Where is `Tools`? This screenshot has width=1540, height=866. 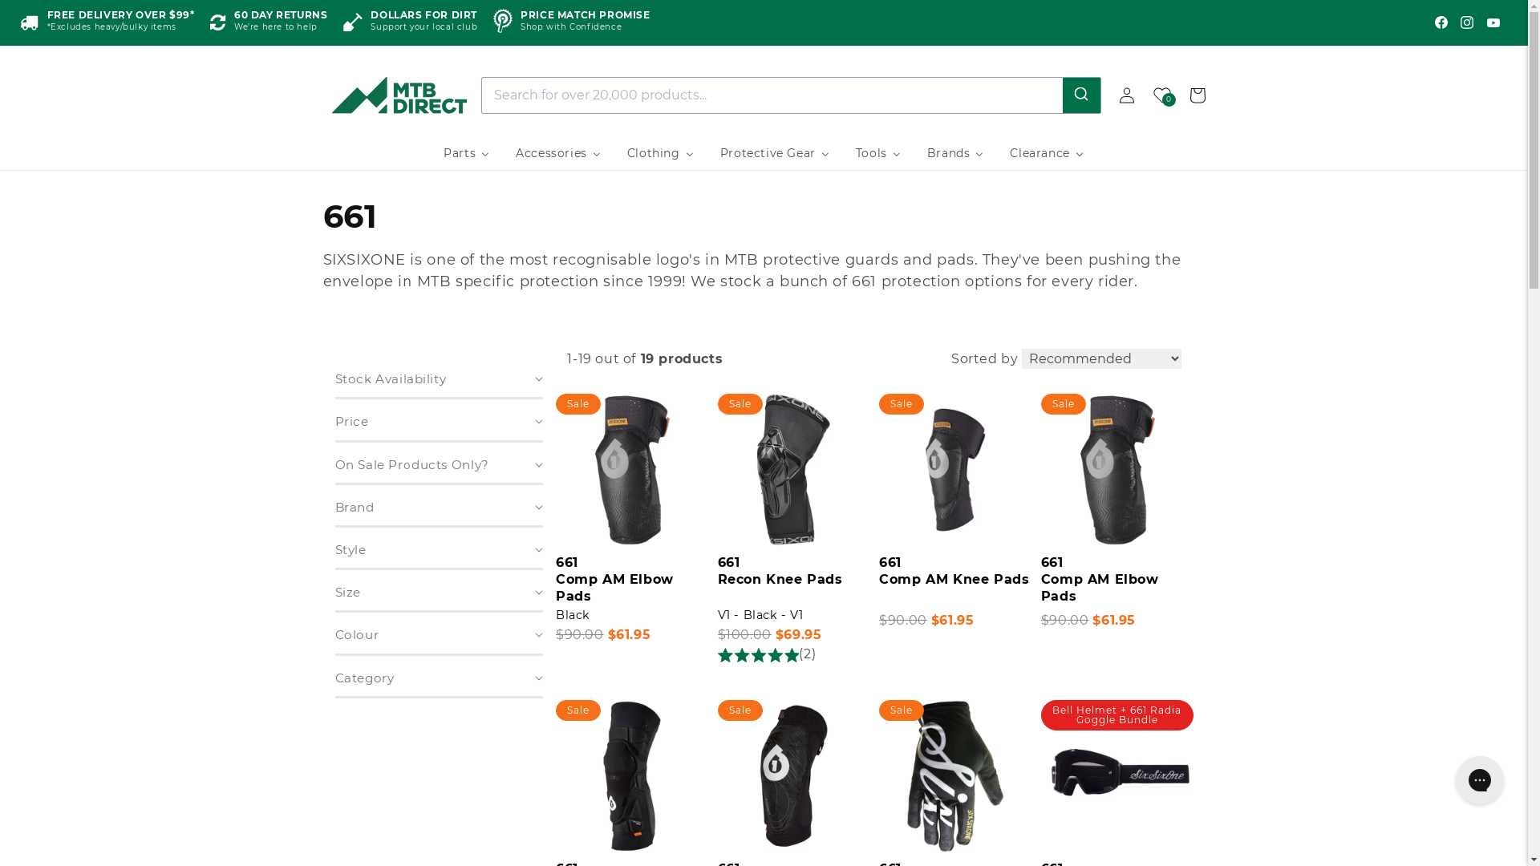 Tools is located at coordinates (879, 153).